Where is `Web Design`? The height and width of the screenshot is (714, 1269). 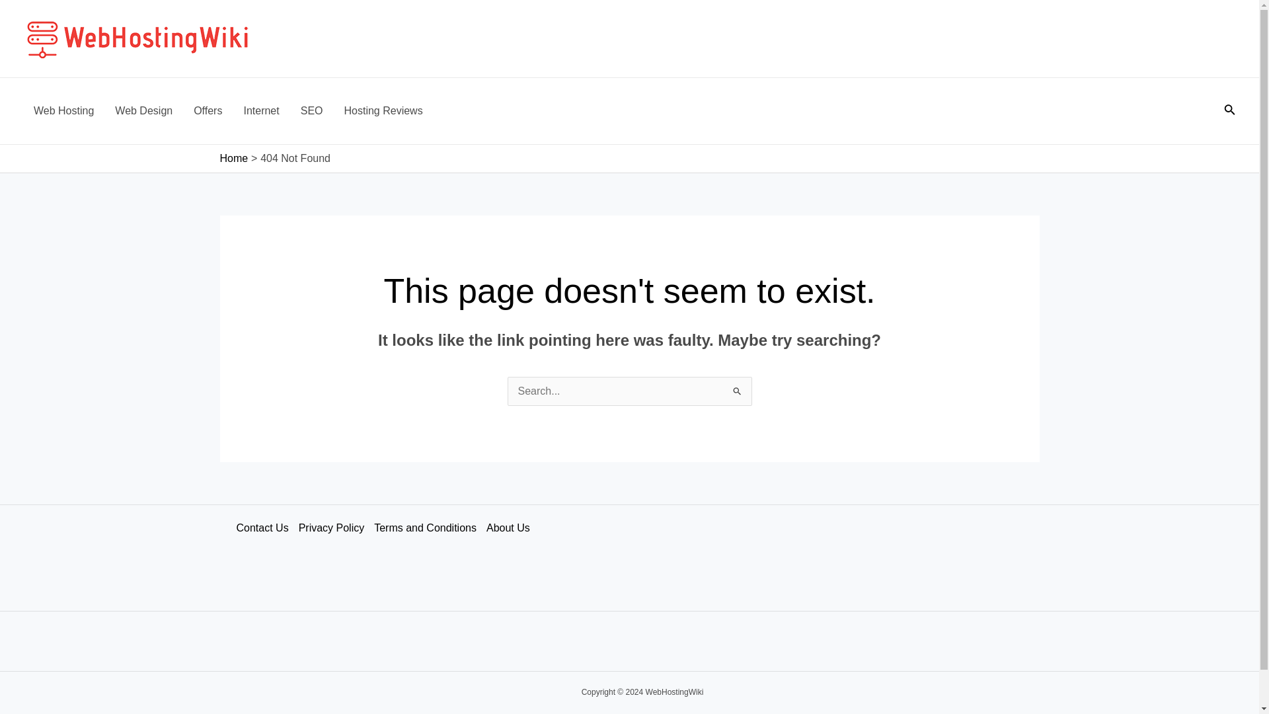 Web Design is located at coordinates (143, 111).